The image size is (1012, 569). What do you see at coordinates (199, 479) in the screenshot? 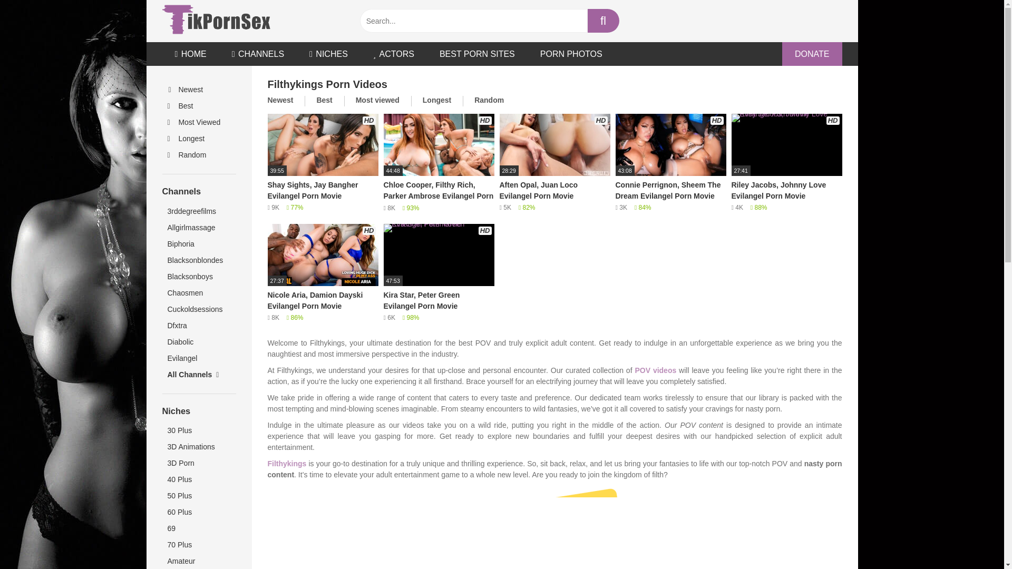
I see `40 Plus` at bounding box center [199, 479].